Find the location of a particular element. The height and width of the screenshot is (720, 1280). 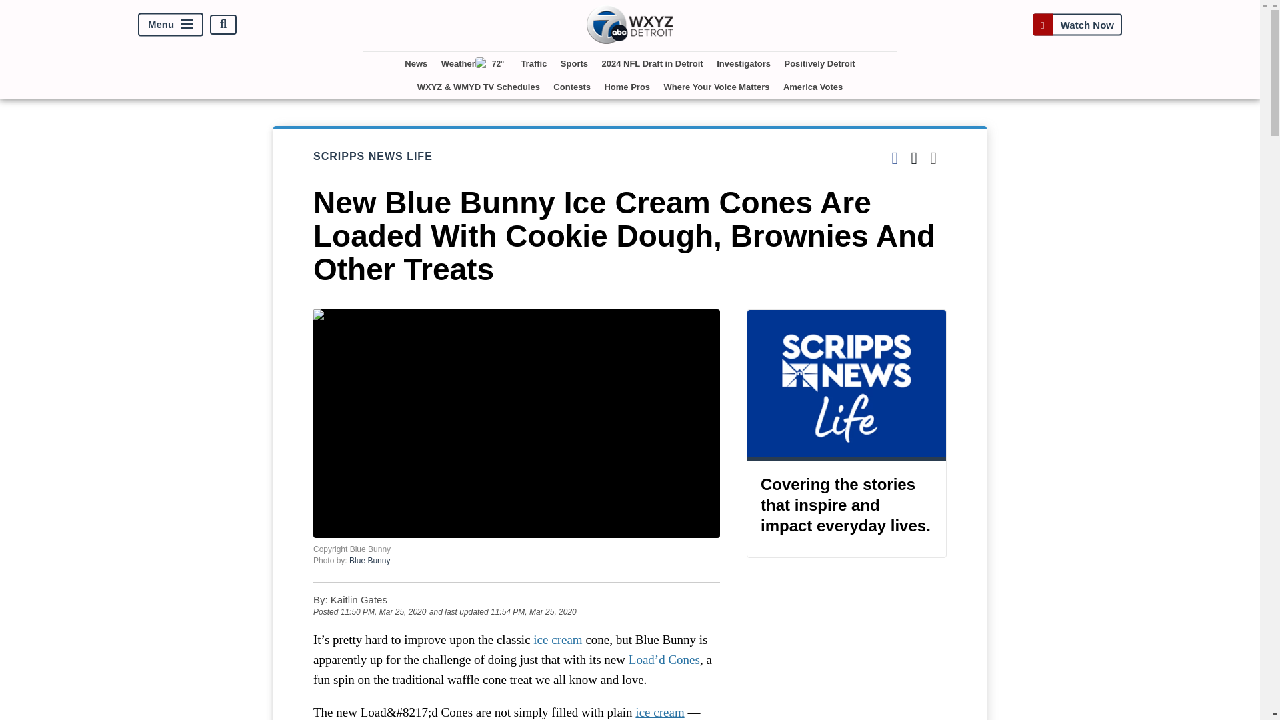

Watch Now is located at coordinates (1077, 24).